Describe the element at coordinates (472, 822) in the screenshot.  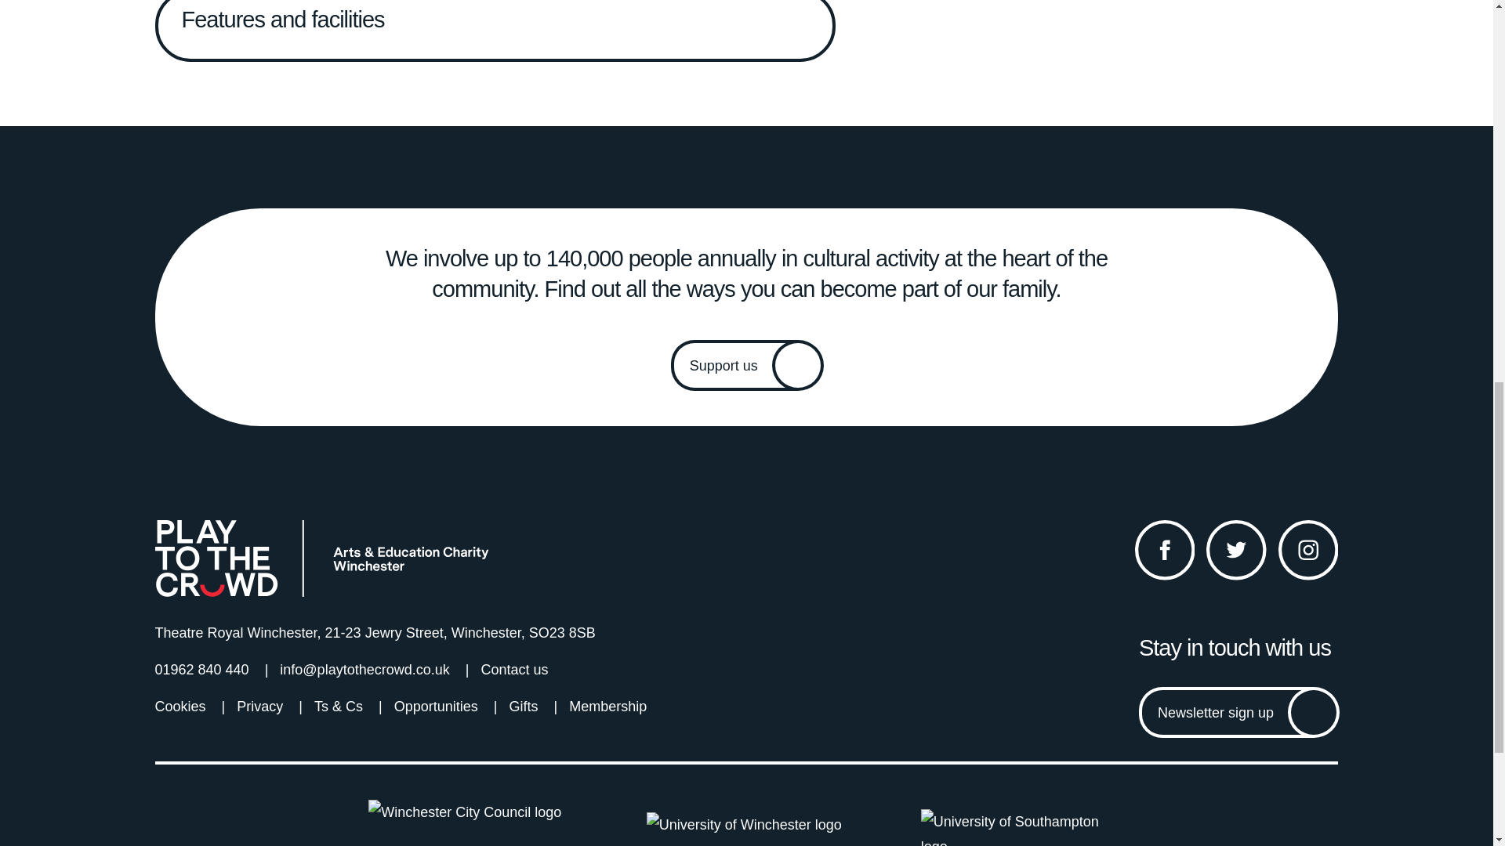
I see `Winchester City Council` at that location.